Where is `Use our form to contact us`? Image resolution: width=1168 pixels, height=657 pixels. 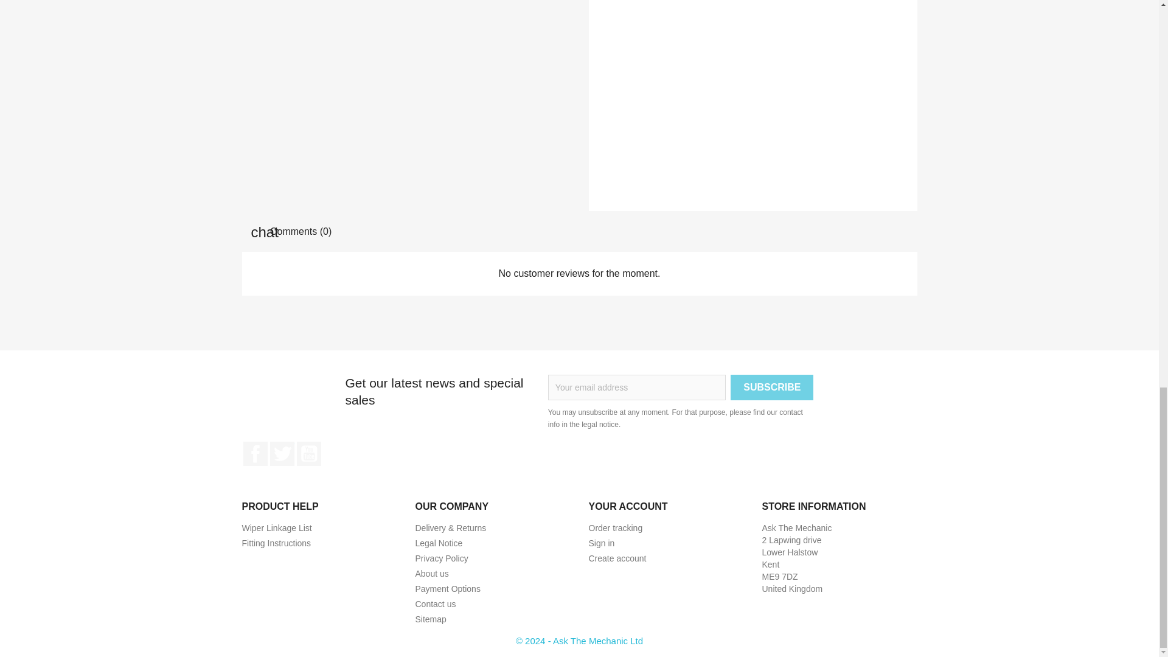
Use our form to contact us is located at coordinates (434, 603).